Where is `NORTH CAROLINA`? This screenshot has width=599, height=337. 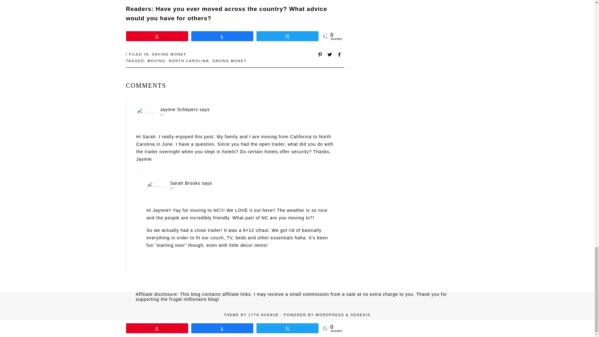
NORTH CAROLINA is located at coordinates (189, 61).